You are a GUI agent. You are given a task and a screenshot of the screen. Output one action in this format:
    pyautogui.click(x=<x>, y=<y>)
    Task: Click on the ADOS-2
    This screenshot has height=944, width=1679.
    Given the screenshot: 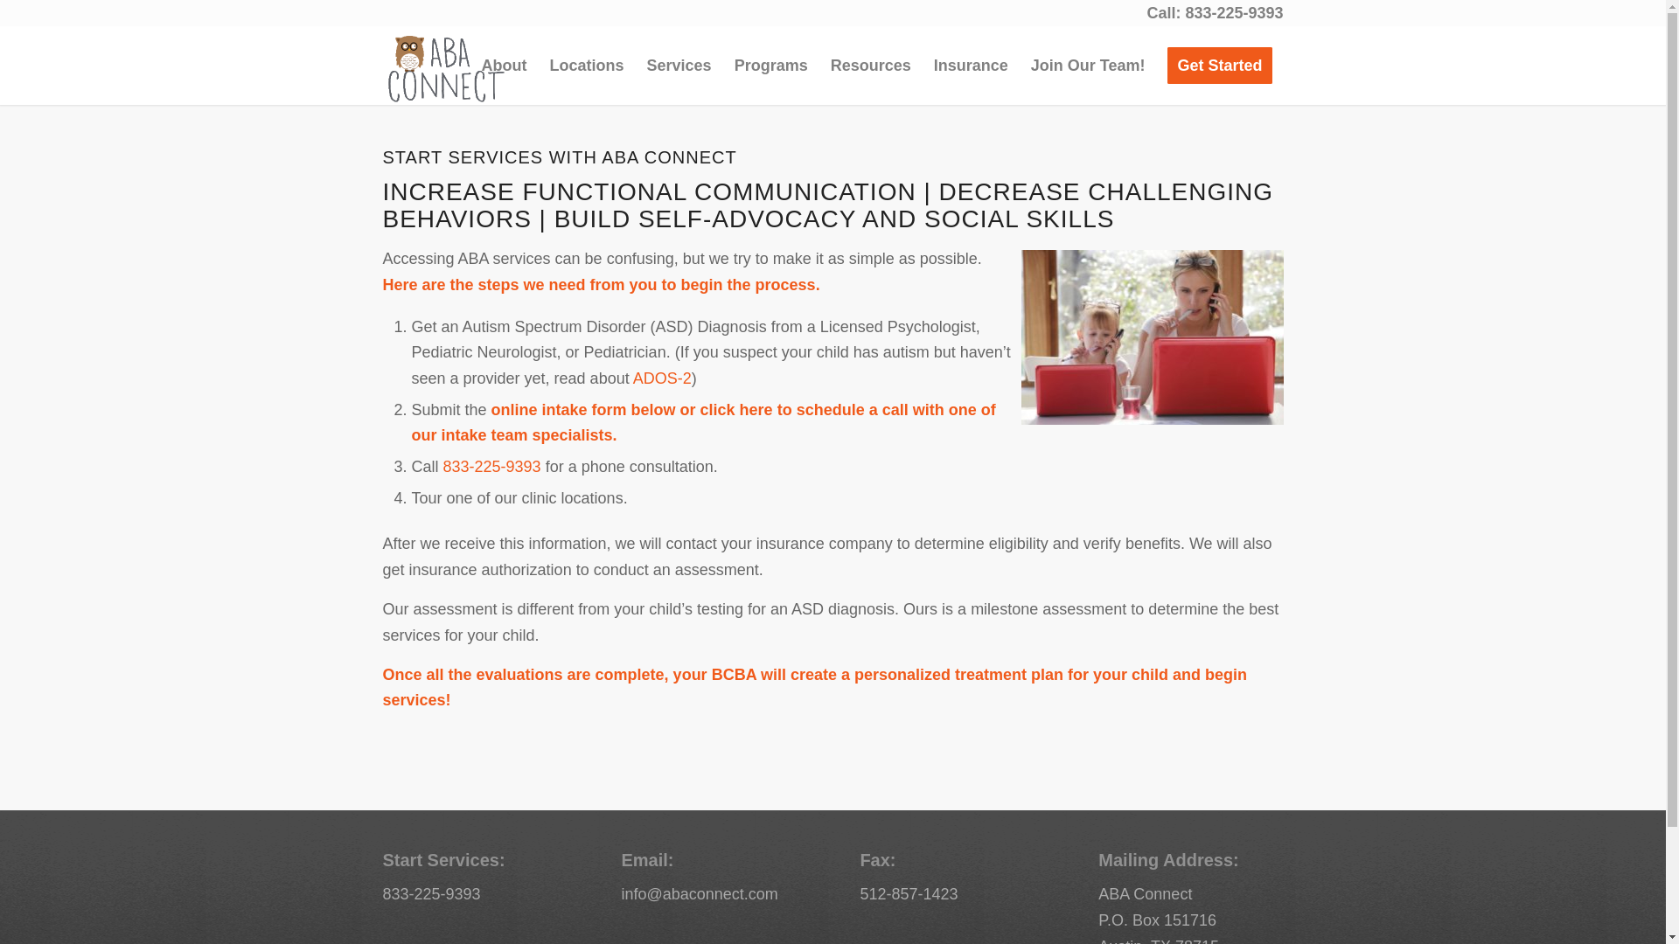 What is the action you would take?
    pyautogui.click(x=662, y=378)
    